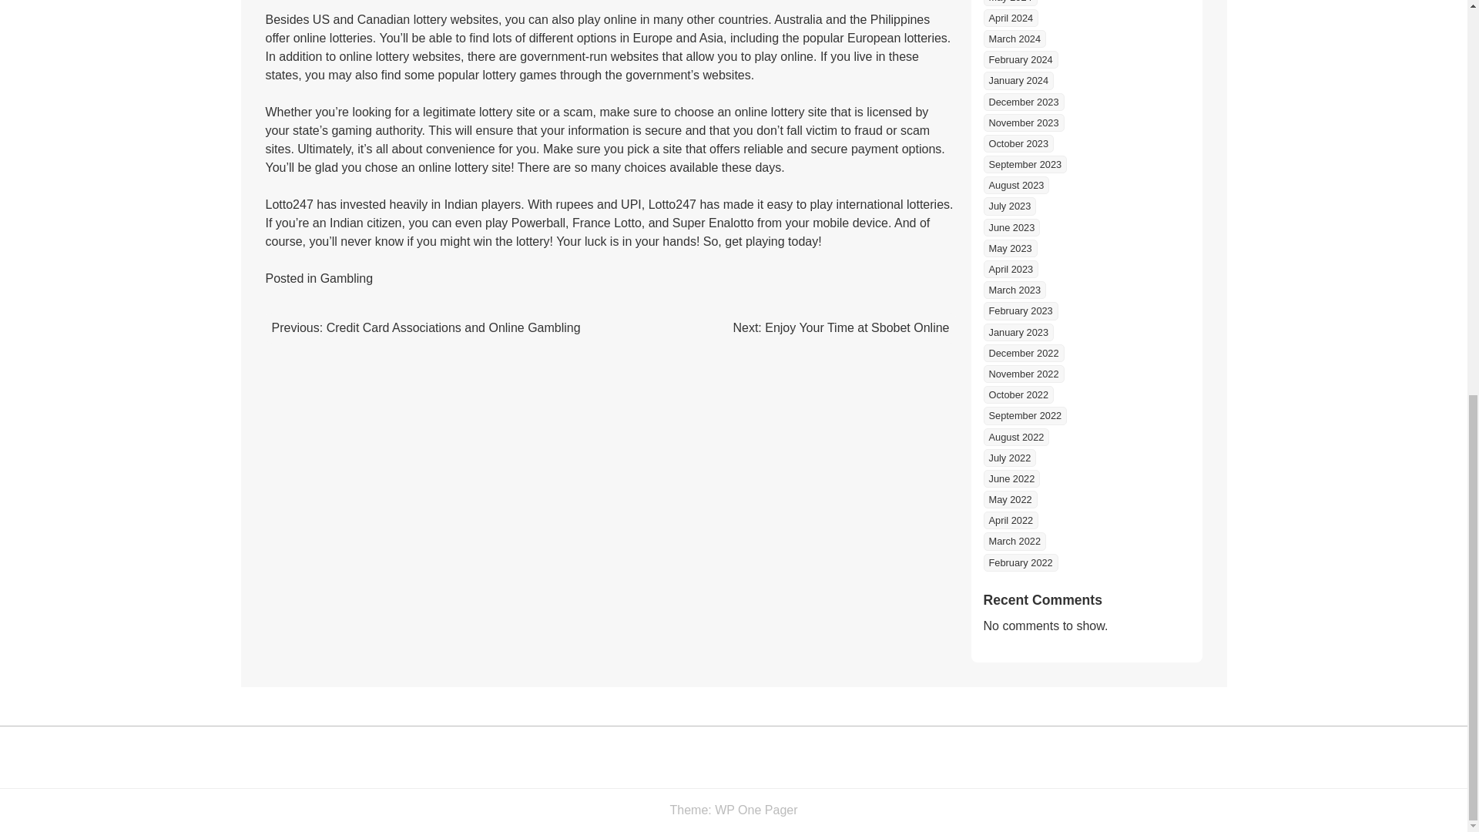 The image size is (1479, 832). What do you see at coordinates (1009, 248) in the screenshot?
I see `May 2023` at bounding box center [1009, 248].